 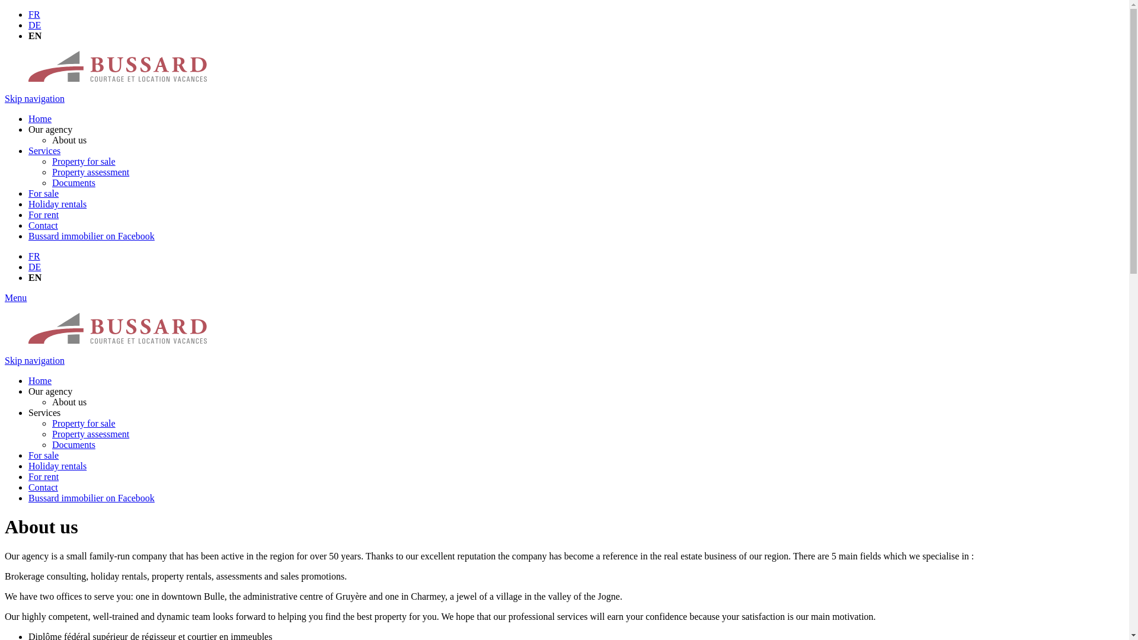 What do you see at coordinates (34, 25) in the screenshot?
I see `DE` at bounding box center [34, 25].